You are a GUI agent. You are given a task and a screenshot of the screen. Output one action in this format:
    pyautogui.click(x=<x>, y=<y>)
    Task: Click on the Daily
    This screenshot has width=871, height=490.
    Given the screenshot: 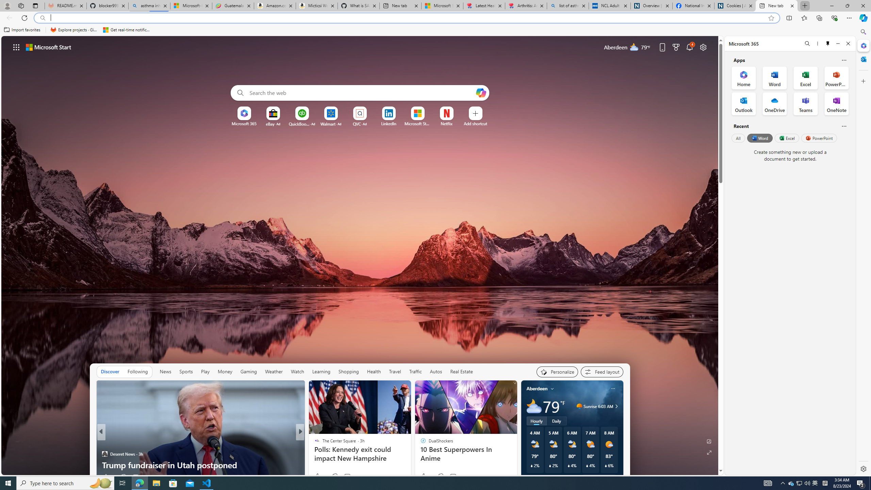 What is the action you would take?
    pyautogui.click(x=557, y=421)
    